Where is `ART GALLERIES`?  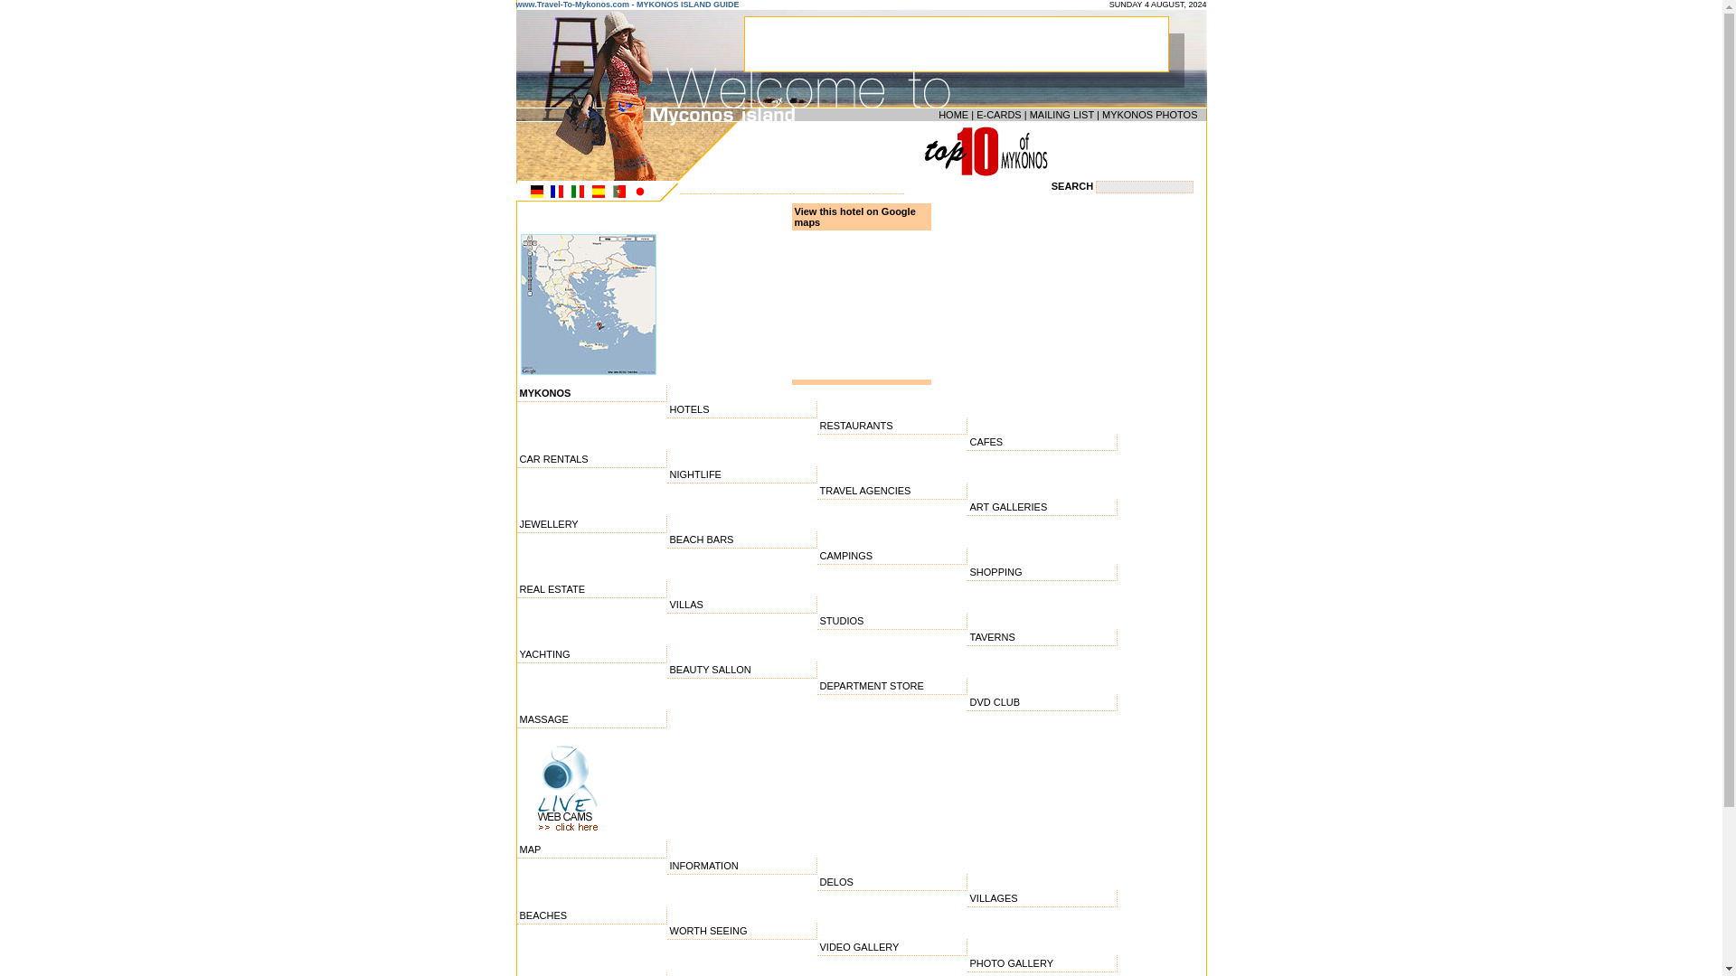
ART GALLERIES is located at coordinates (1042, 507).